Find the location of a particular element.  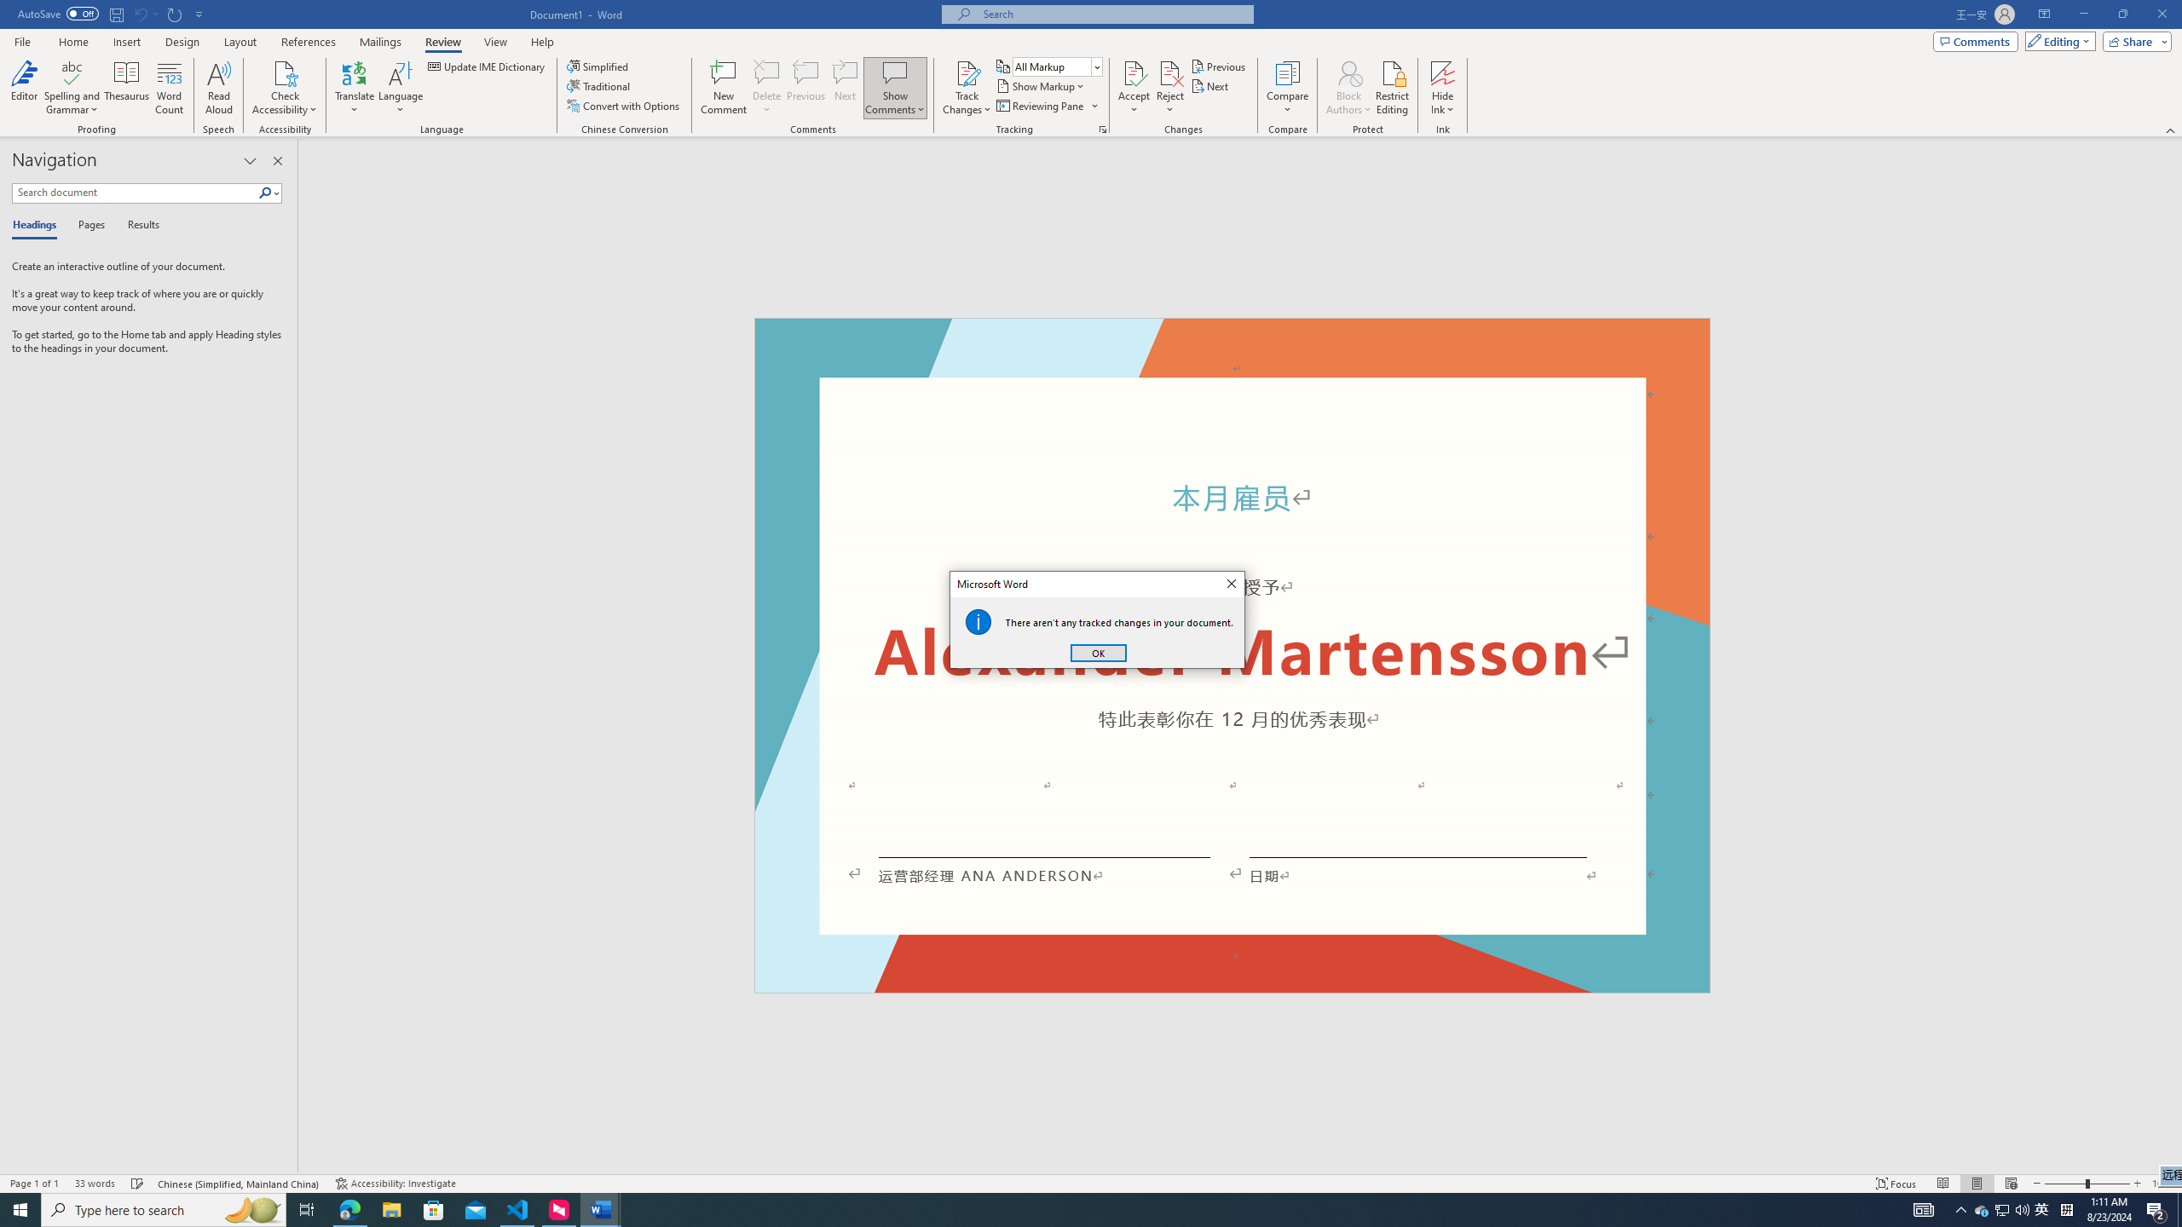

Display for Review is located at coordinates (1057, 66).